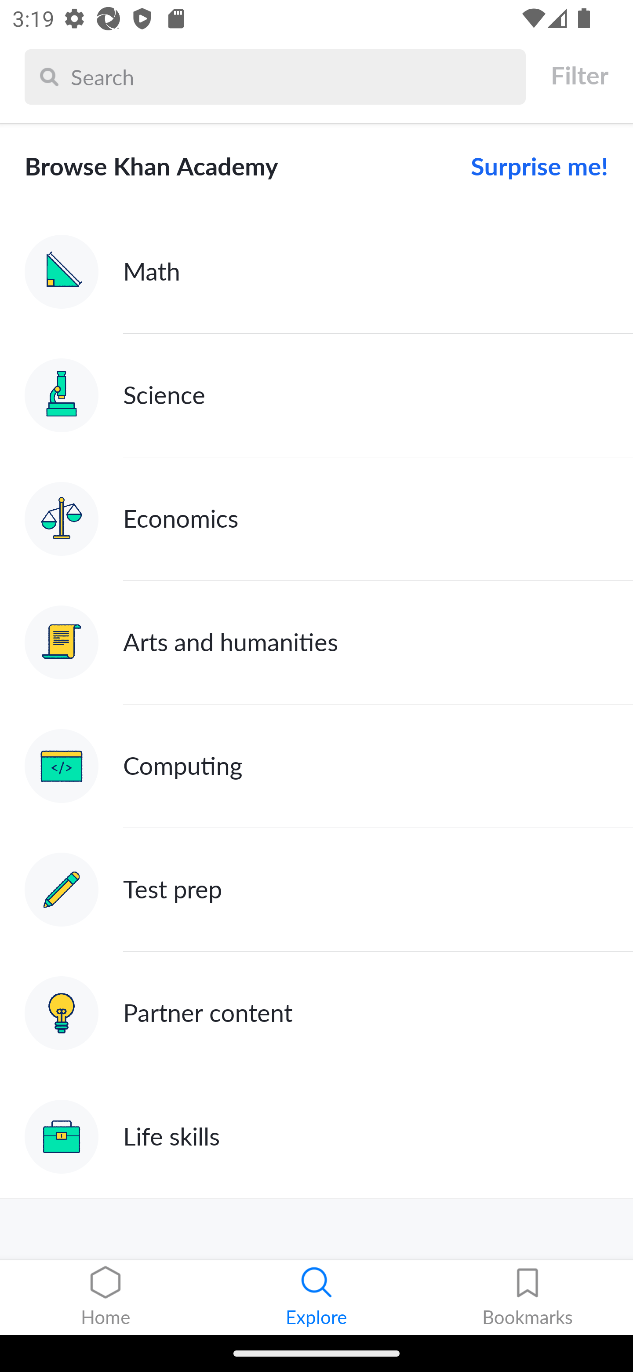 This screenshot has width=633, height=1372. What do you see at coordinates (316, 642) in the screenshot?
I see `Arts and humanities` at bounding box center [316, 642].